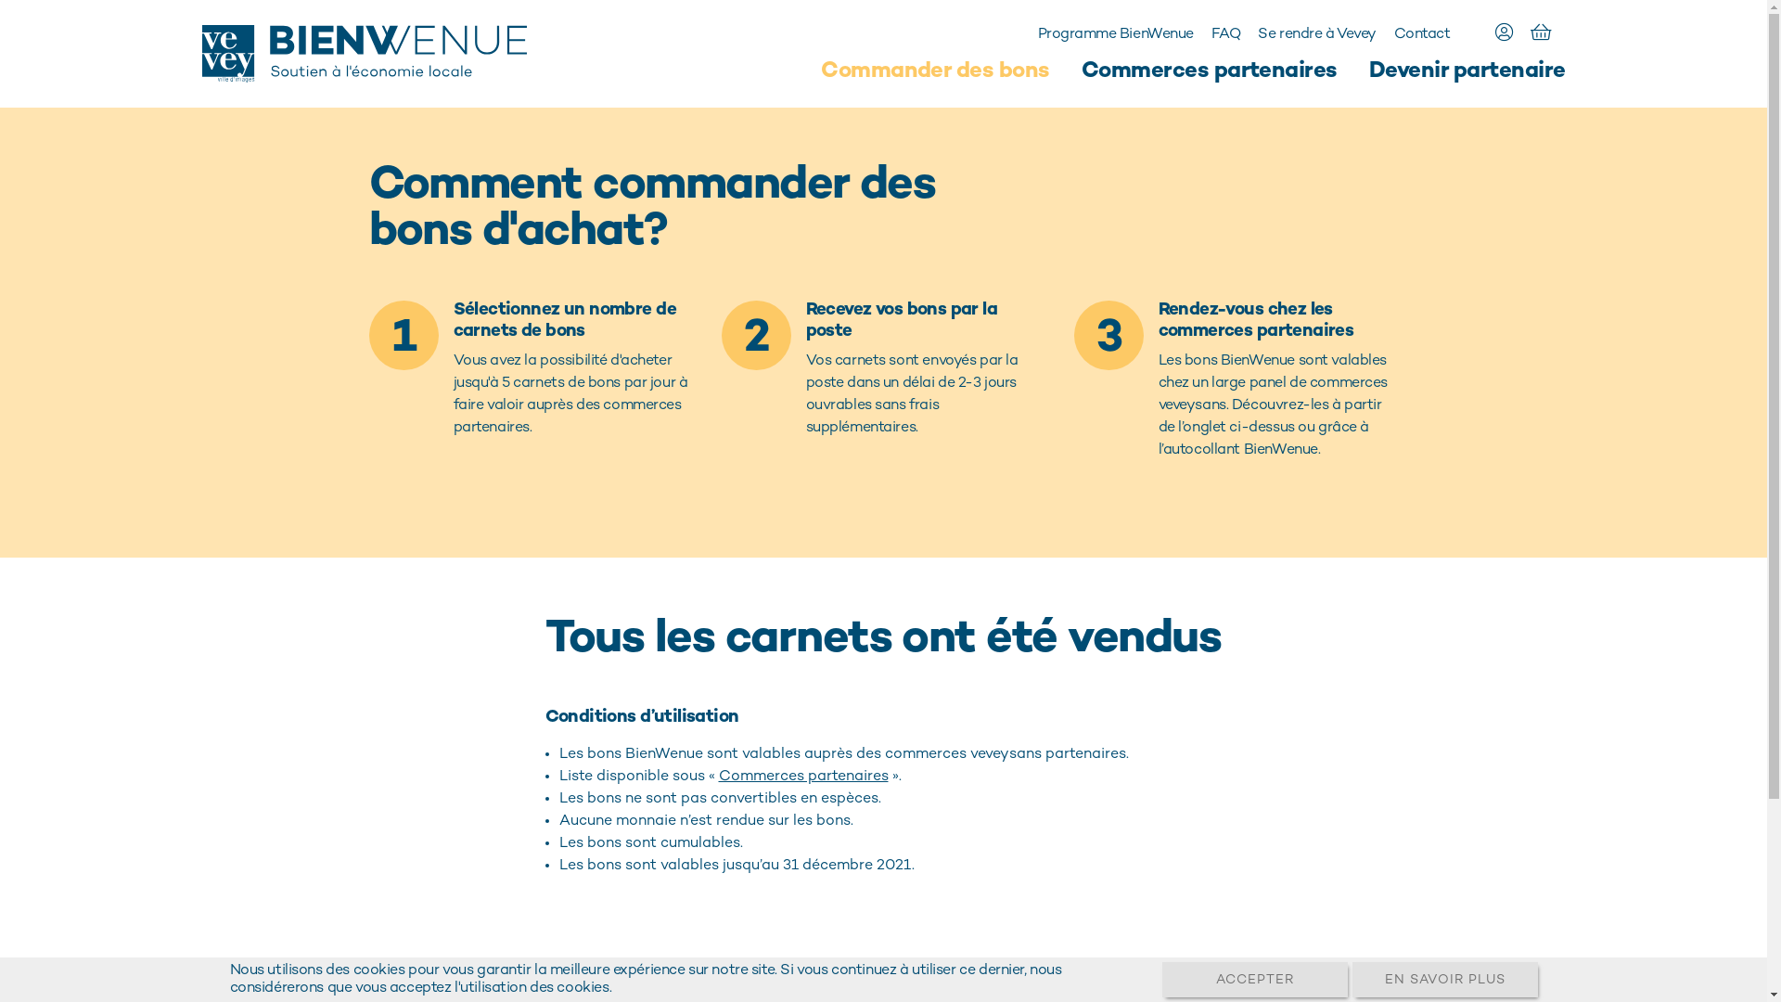 The image size is (1781, 1002). I want to click on Commander des bons, so click(935, 72).